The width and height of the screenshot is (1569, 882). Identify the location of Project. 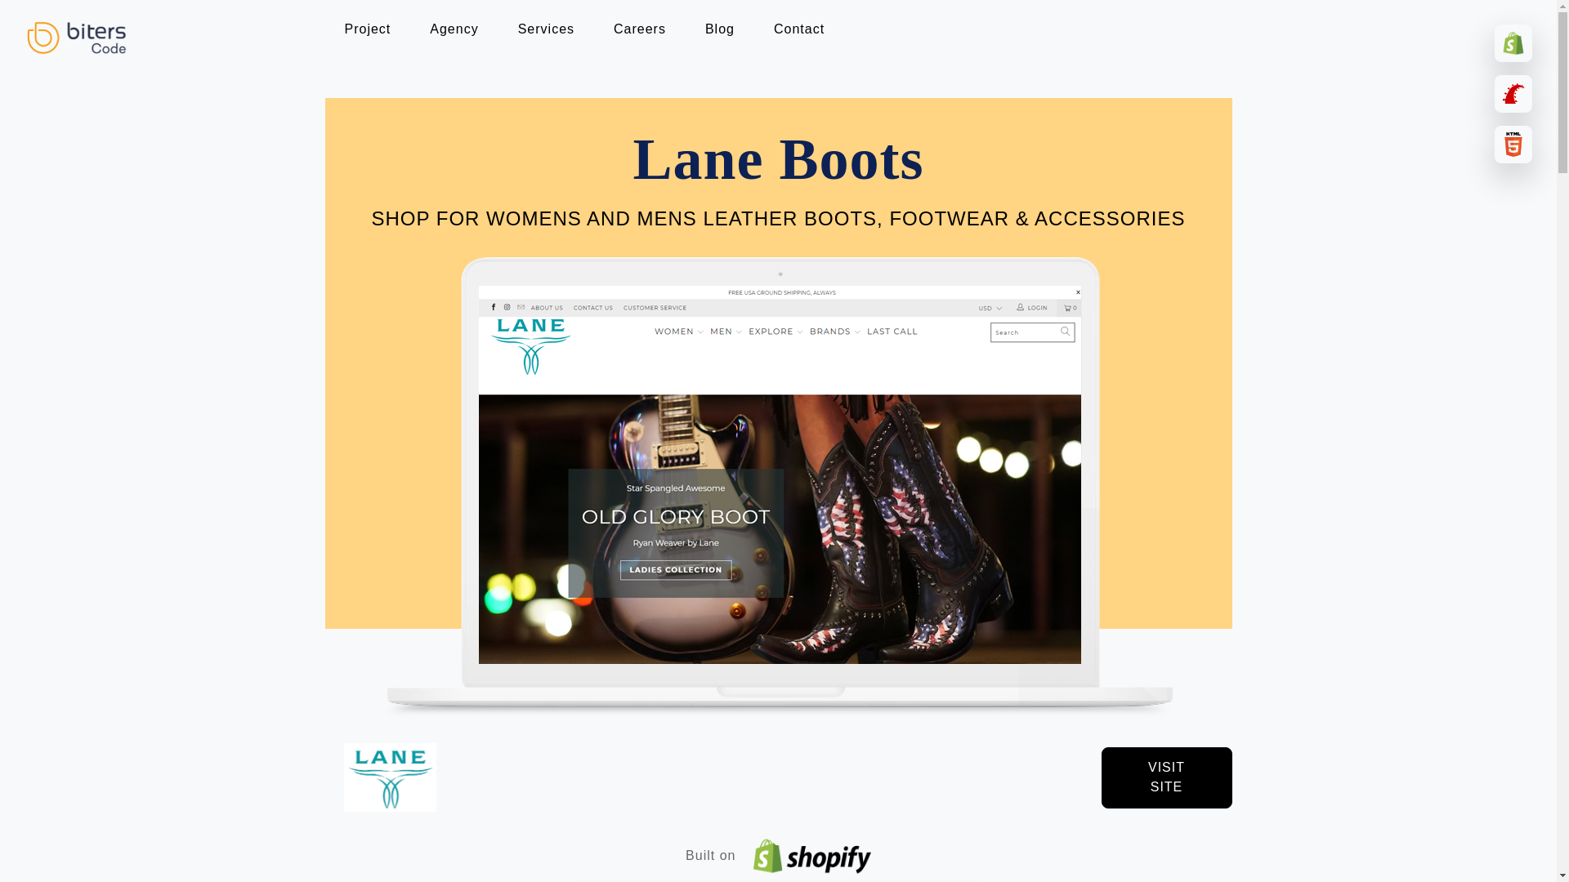
(368, 29).